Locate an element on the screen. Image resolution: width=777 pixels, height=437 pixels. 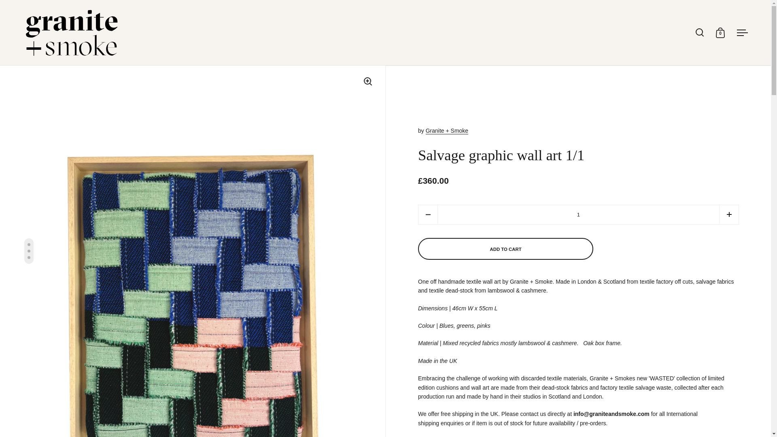
0 is located at coordinates (720, 32).